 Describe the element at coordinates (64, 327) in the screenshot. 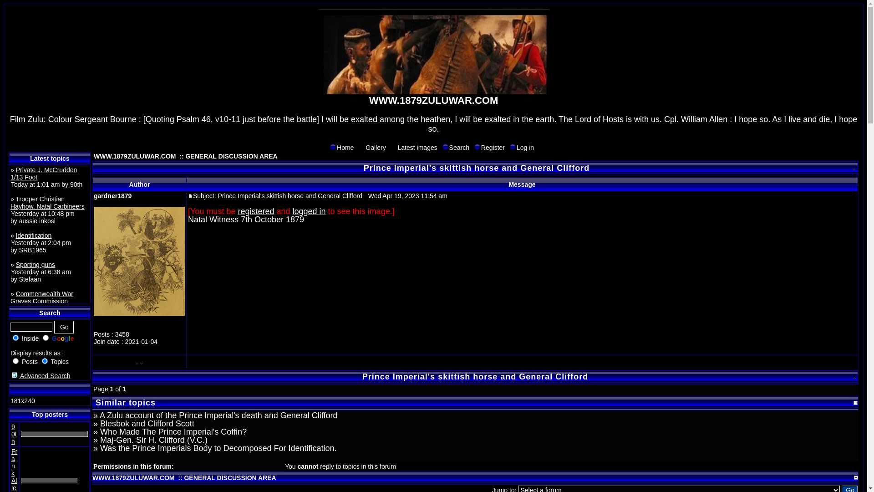

I see `Go` at that location.